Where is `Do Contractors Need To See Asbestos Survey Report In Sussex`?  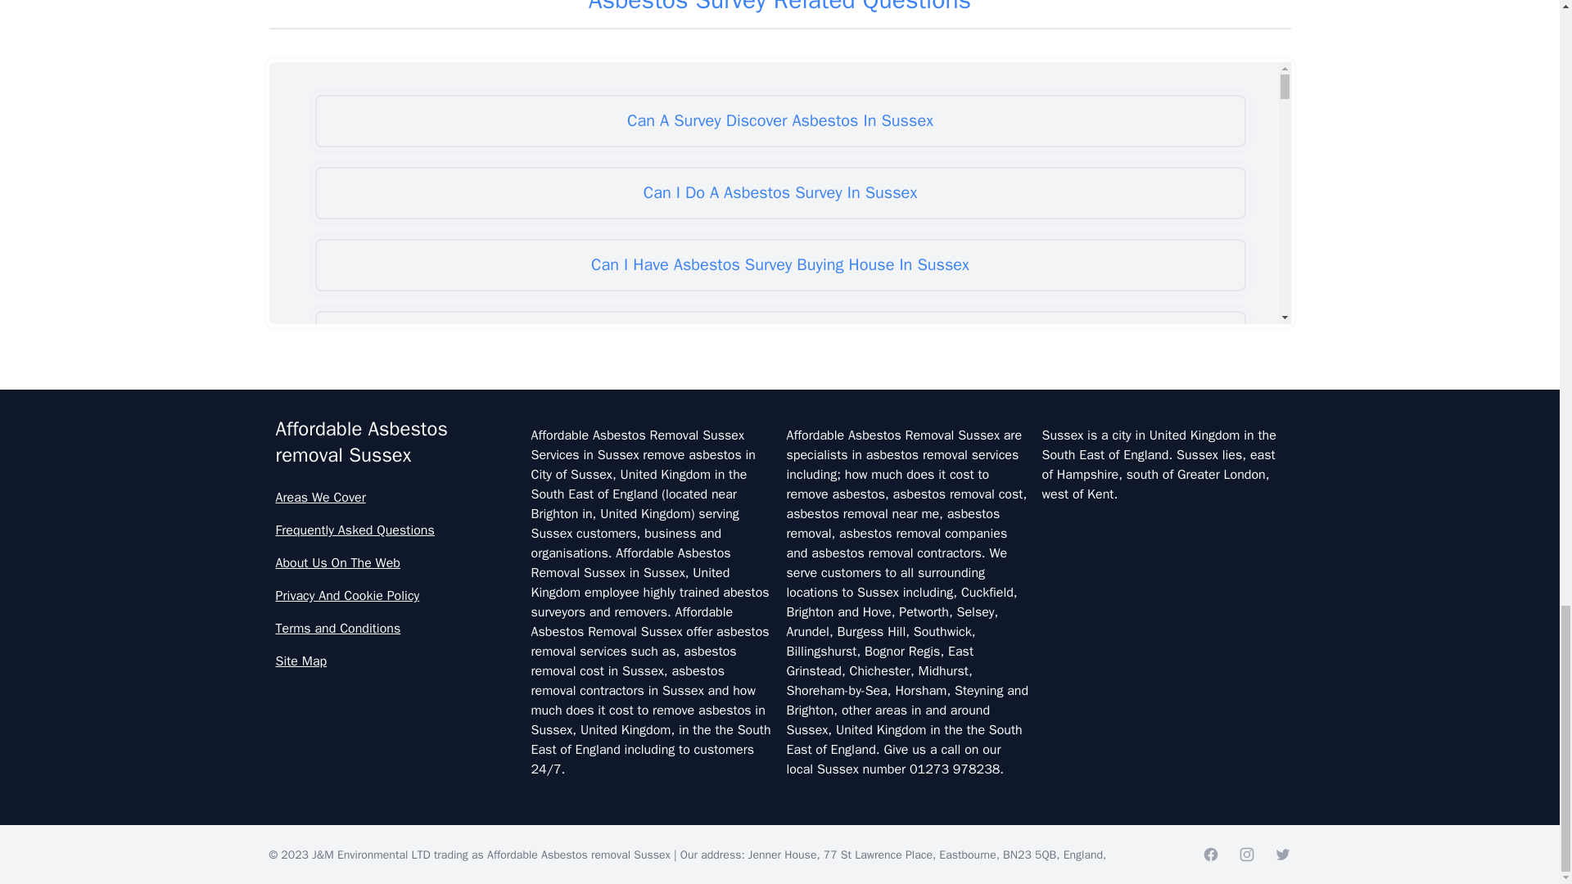 Do Contractors Need To See Asbestos Survey Report In Sussex is located at coordinates (779, 841).